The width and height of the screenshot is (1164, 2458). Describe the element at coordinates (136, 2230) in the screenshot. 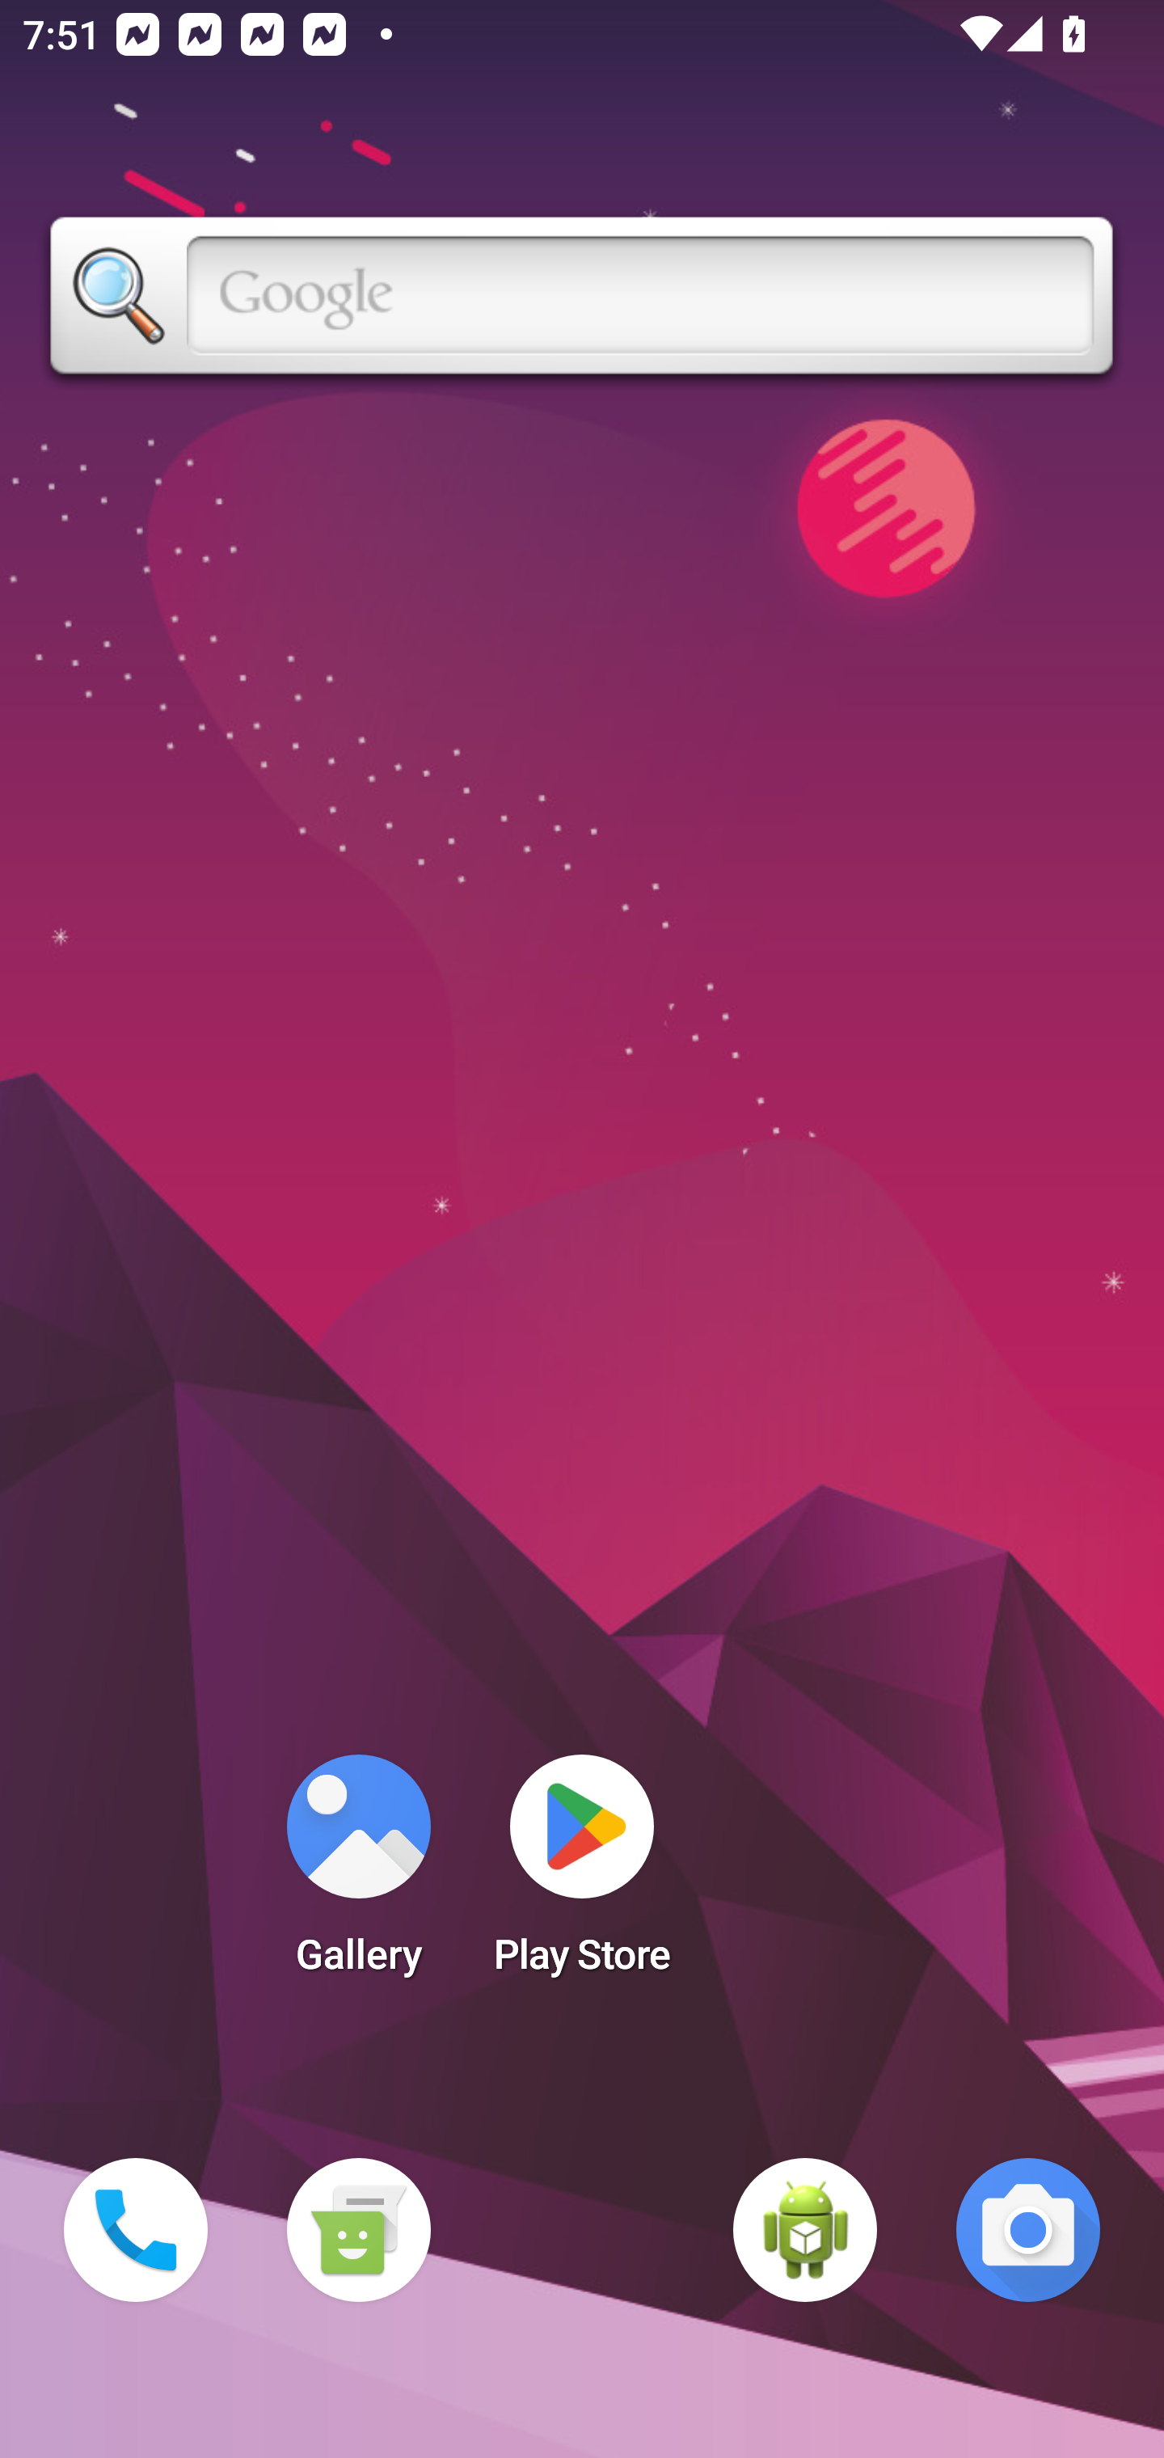

I see `Phone` at that location.